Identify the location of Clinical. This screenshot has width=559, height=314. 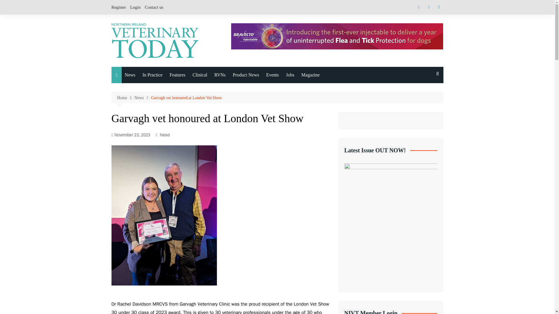
(200, 75).